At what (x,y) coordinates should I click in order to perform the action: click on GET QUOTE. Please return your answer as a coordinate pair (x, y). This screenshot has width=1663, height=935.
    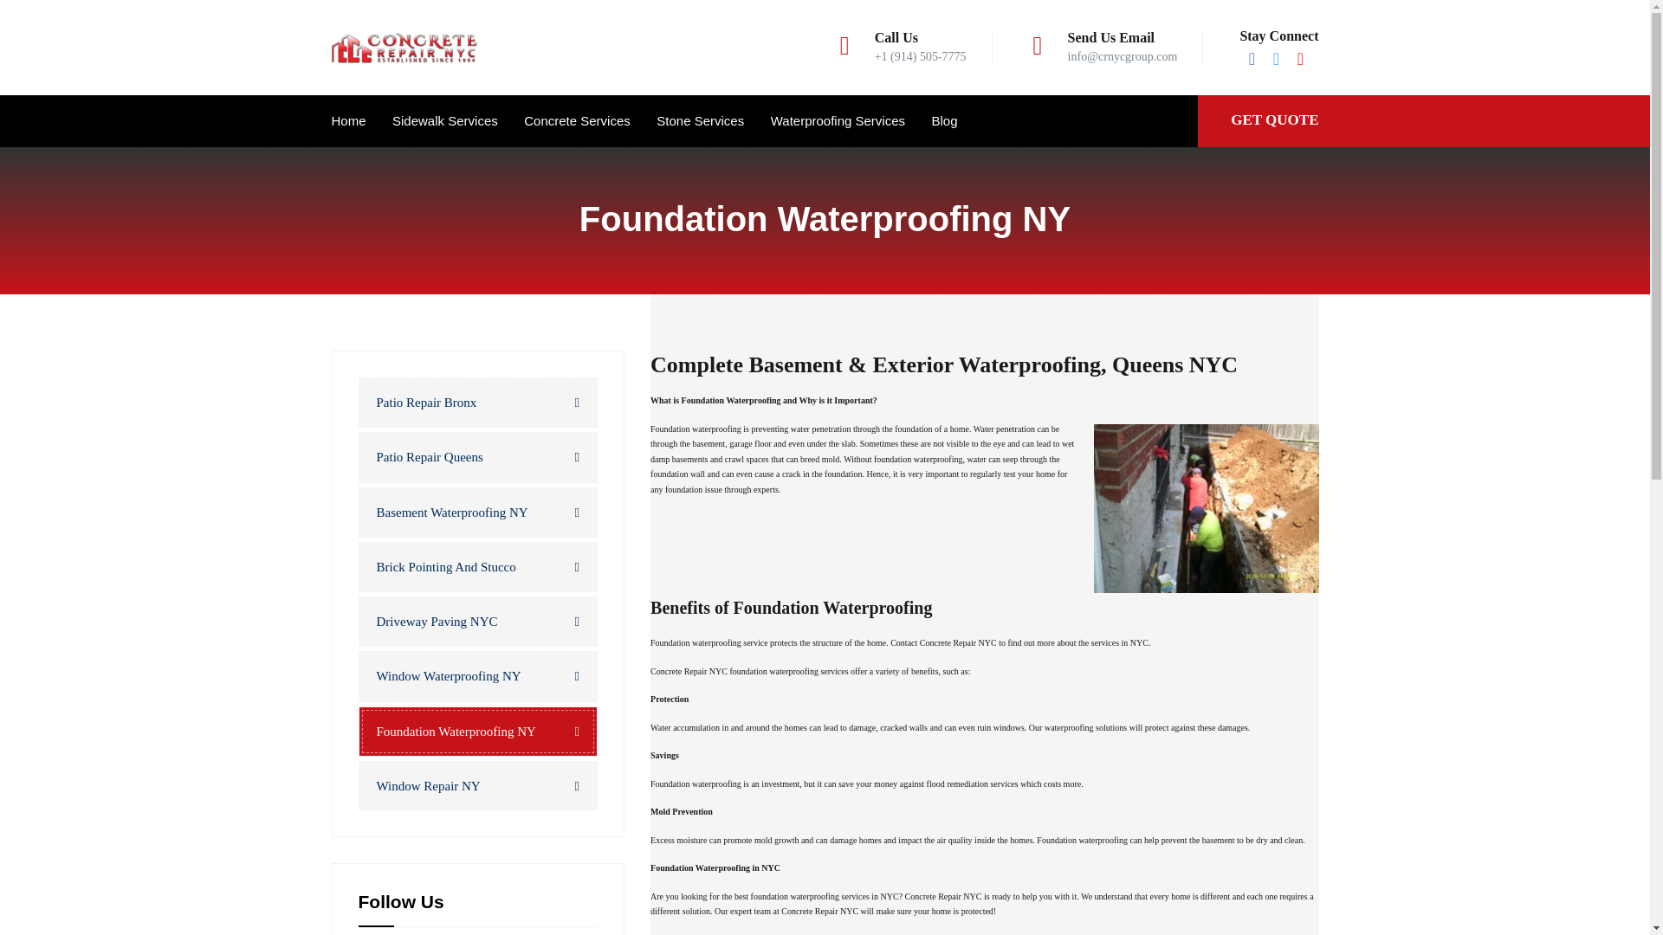
    Looking at the image, I should click on (1274, 119).